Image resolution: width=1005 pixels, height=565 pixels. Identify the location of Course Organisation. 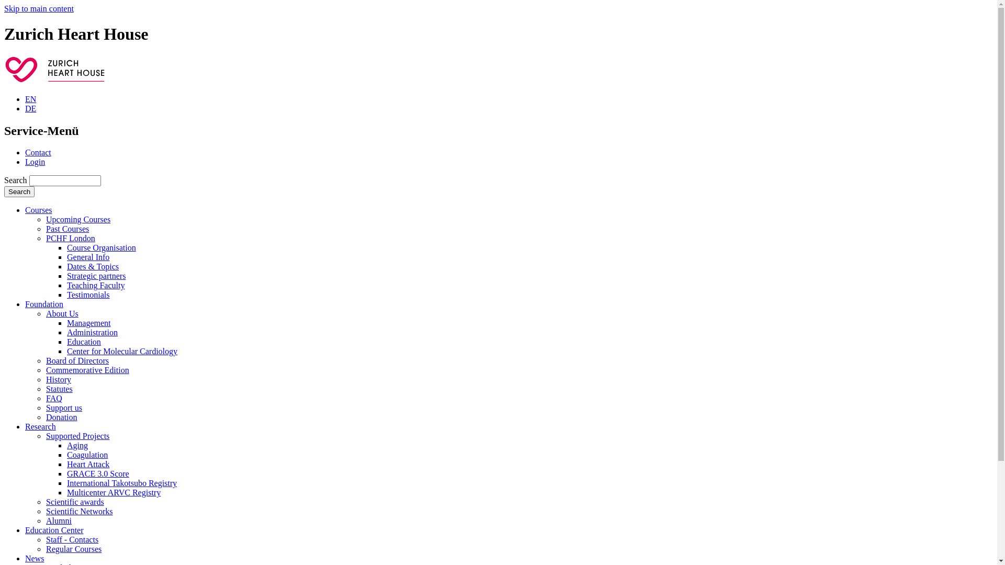
(102, 248).